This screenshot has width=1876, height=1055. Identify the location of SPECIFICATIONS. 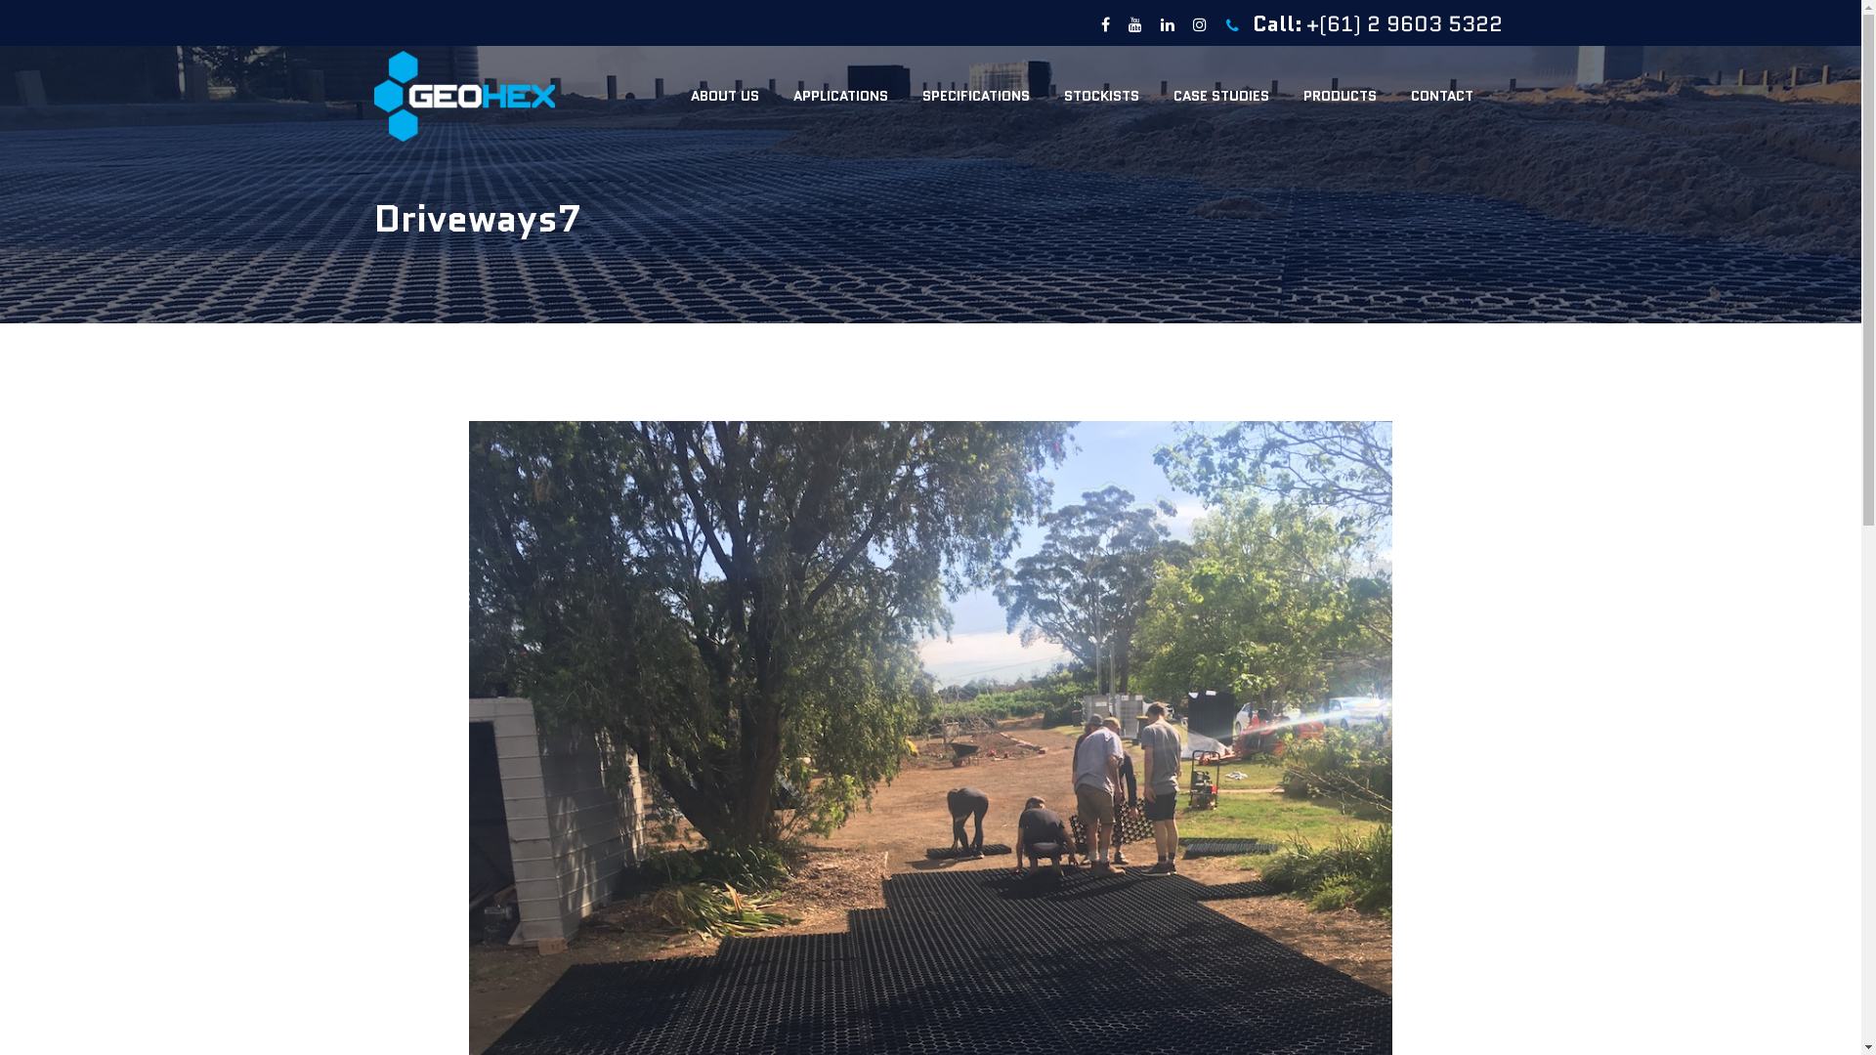
(975, 96).